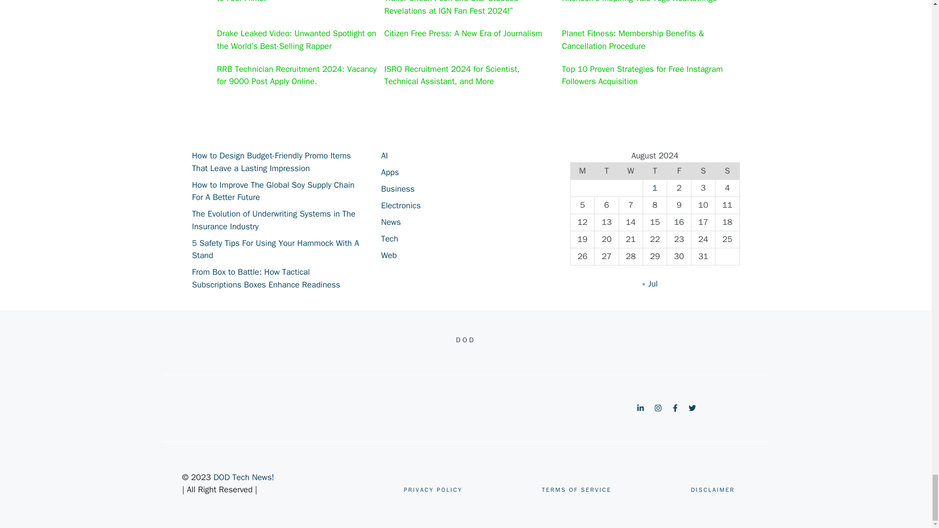 The image size is (939, 528). What do you see at coordinates (703, 171) in the screenshot?
I see `Saturday` at bounding box center [703, 171].